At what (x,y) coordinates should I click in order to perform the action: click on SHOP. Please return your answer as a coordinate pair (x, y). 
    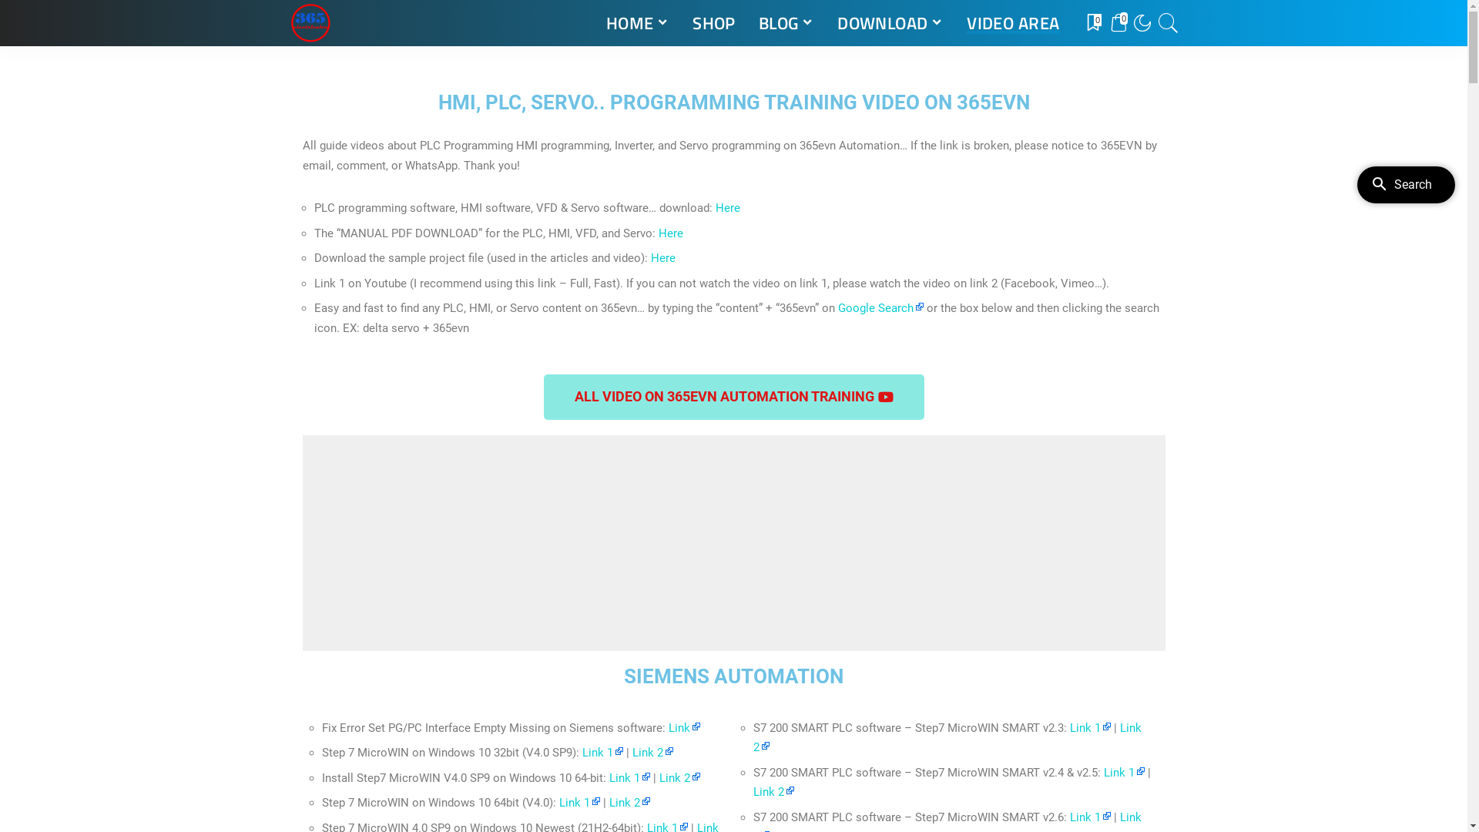
    Looking at the image, I should click on (714, 23).